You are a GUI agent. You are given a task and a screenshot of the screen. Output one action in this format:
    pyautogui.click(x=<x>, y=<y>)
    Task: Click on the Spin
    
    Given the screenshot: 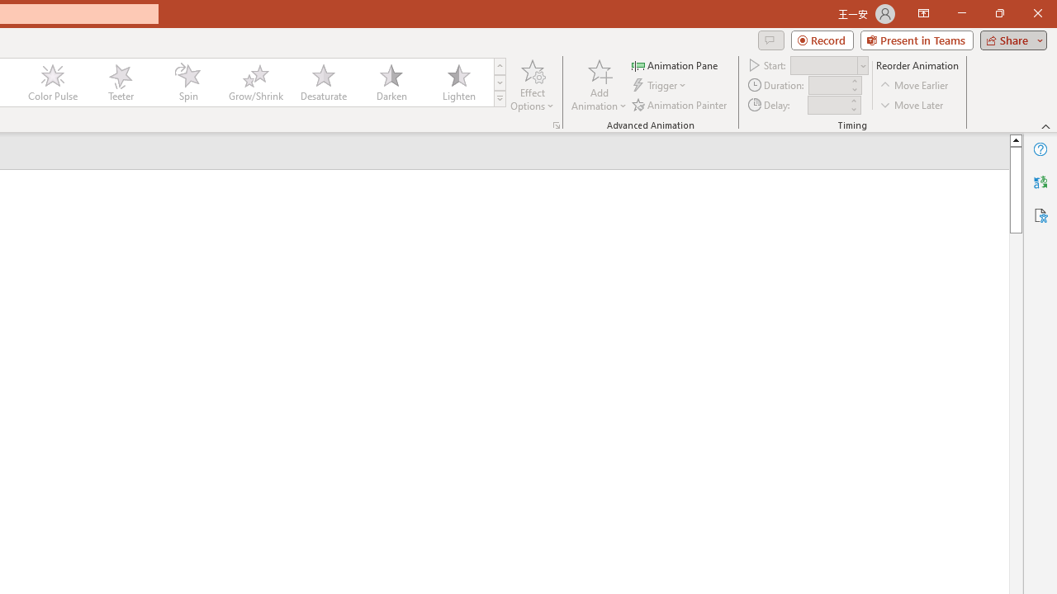 What is the action you would take?
    pyautogui.click(x=187, y=82)
    